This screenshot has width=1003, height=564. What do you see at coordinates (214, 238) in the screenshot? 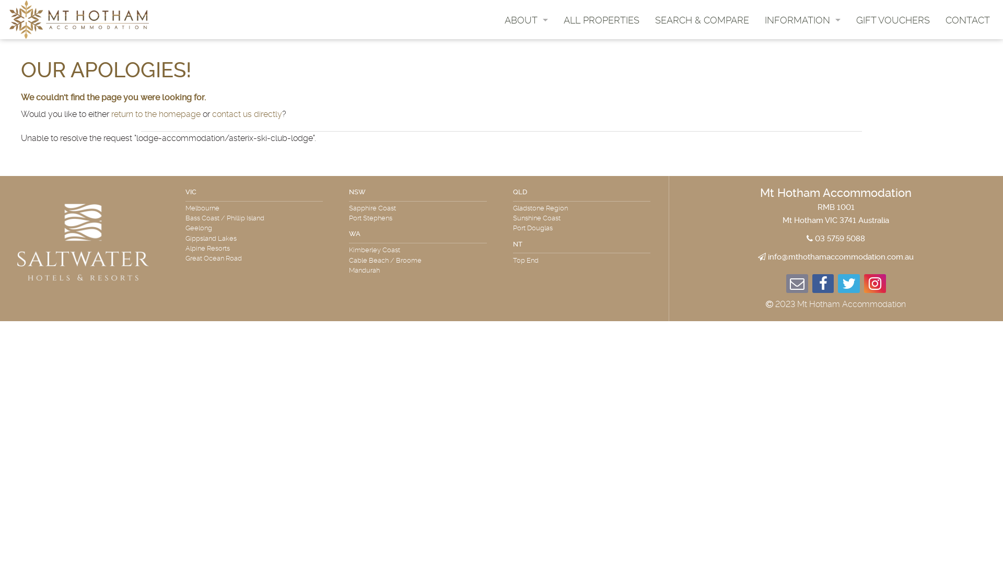
I see `Gippsland Lakes` at bounding box center [214, 238].